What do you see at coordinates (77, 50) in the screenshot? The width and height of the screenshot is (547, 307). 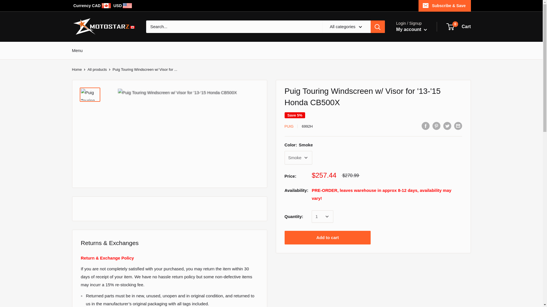 I see `Menu` at bounding box center [77, 50].